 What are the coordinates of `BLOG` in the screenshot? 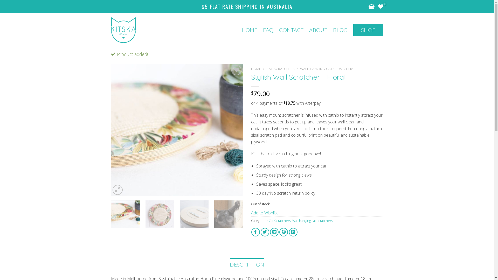 It's located at (340, 30).